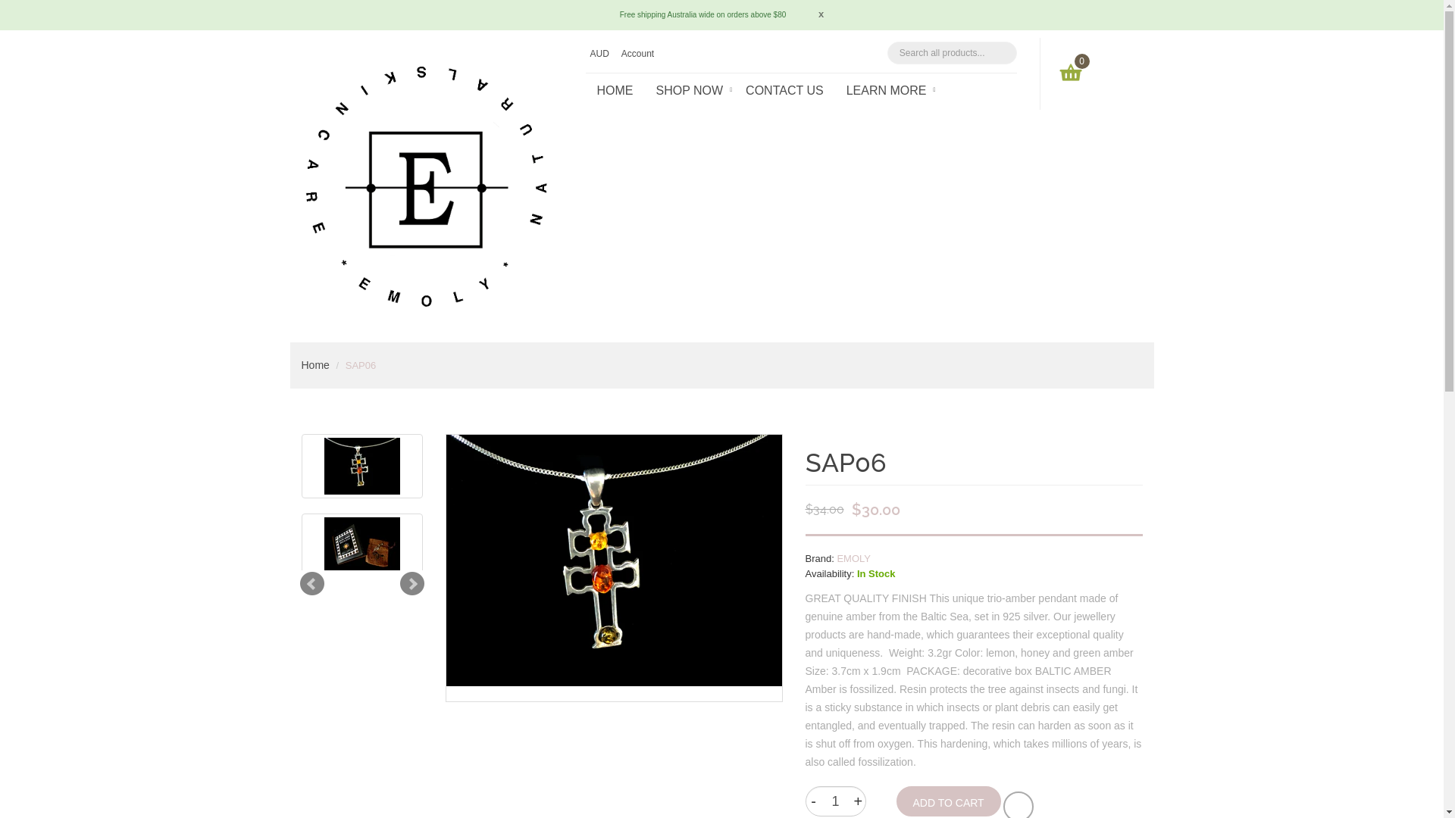  Describe the element at coordinates (315, 365) in the screenshot. I see `Home` at that location.